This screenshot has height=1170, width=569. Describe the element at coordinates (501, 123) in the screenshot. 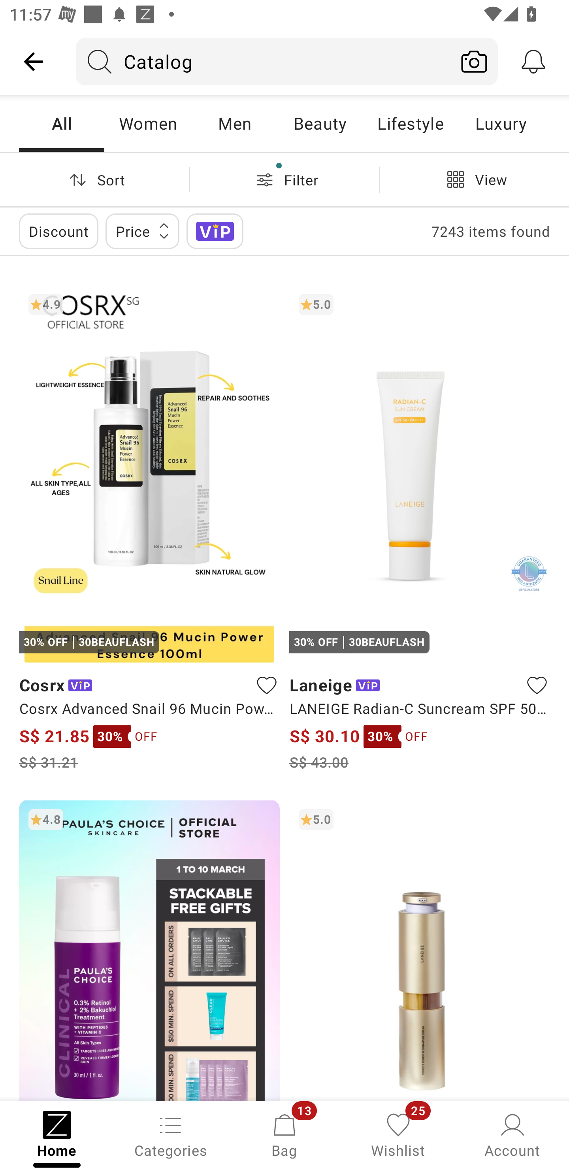

I see `Luxury` at that location.